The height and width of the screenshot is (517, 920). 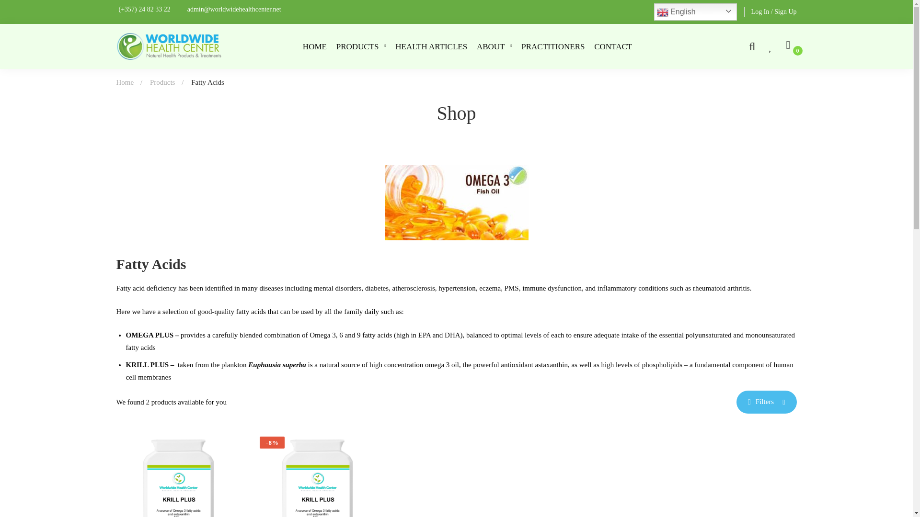 What do you see at coordinates (491, 47) in the screenshot?
I see `ABOUT` at bounding box center [491, 47].